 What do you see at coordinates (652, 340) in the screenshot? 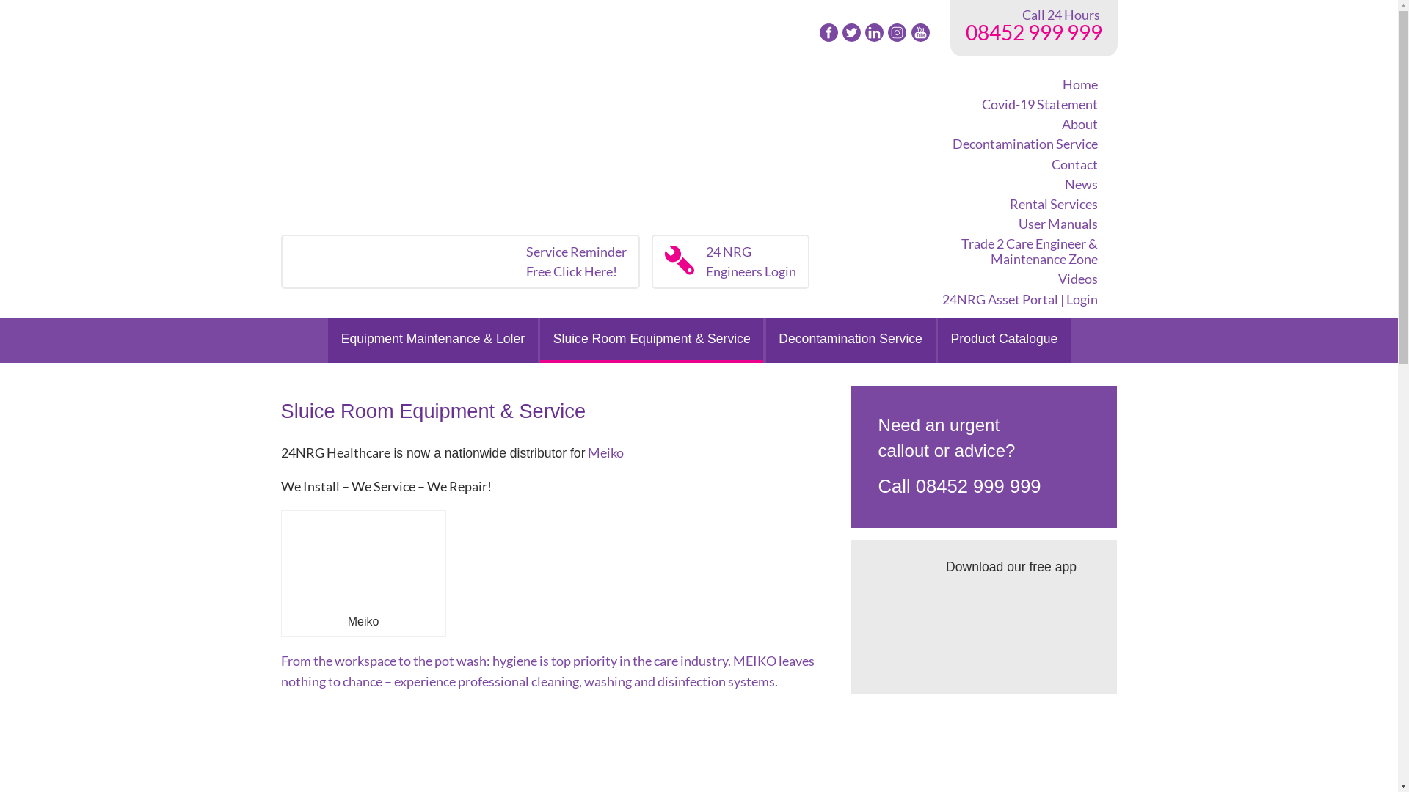
I see `Sluice Room Equipment & Service` at bounding box center [652, 340].